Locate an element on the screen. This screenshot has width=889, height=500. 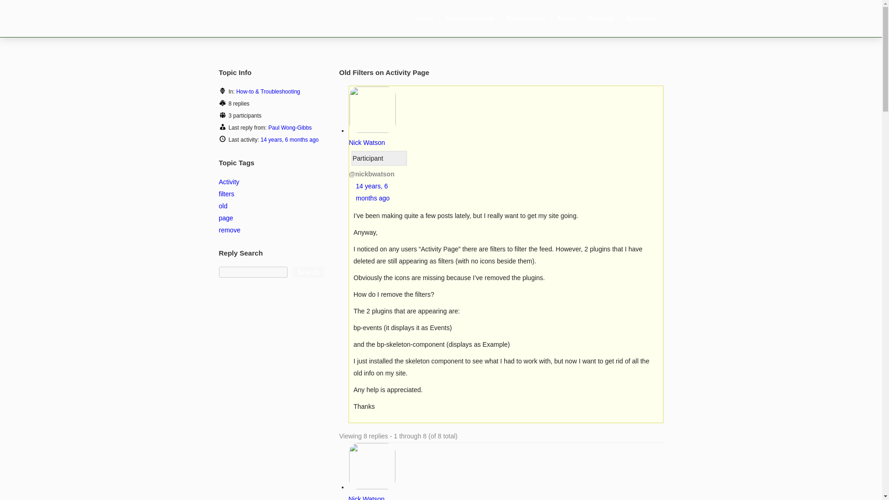
old is located at coordinates (223, 206).